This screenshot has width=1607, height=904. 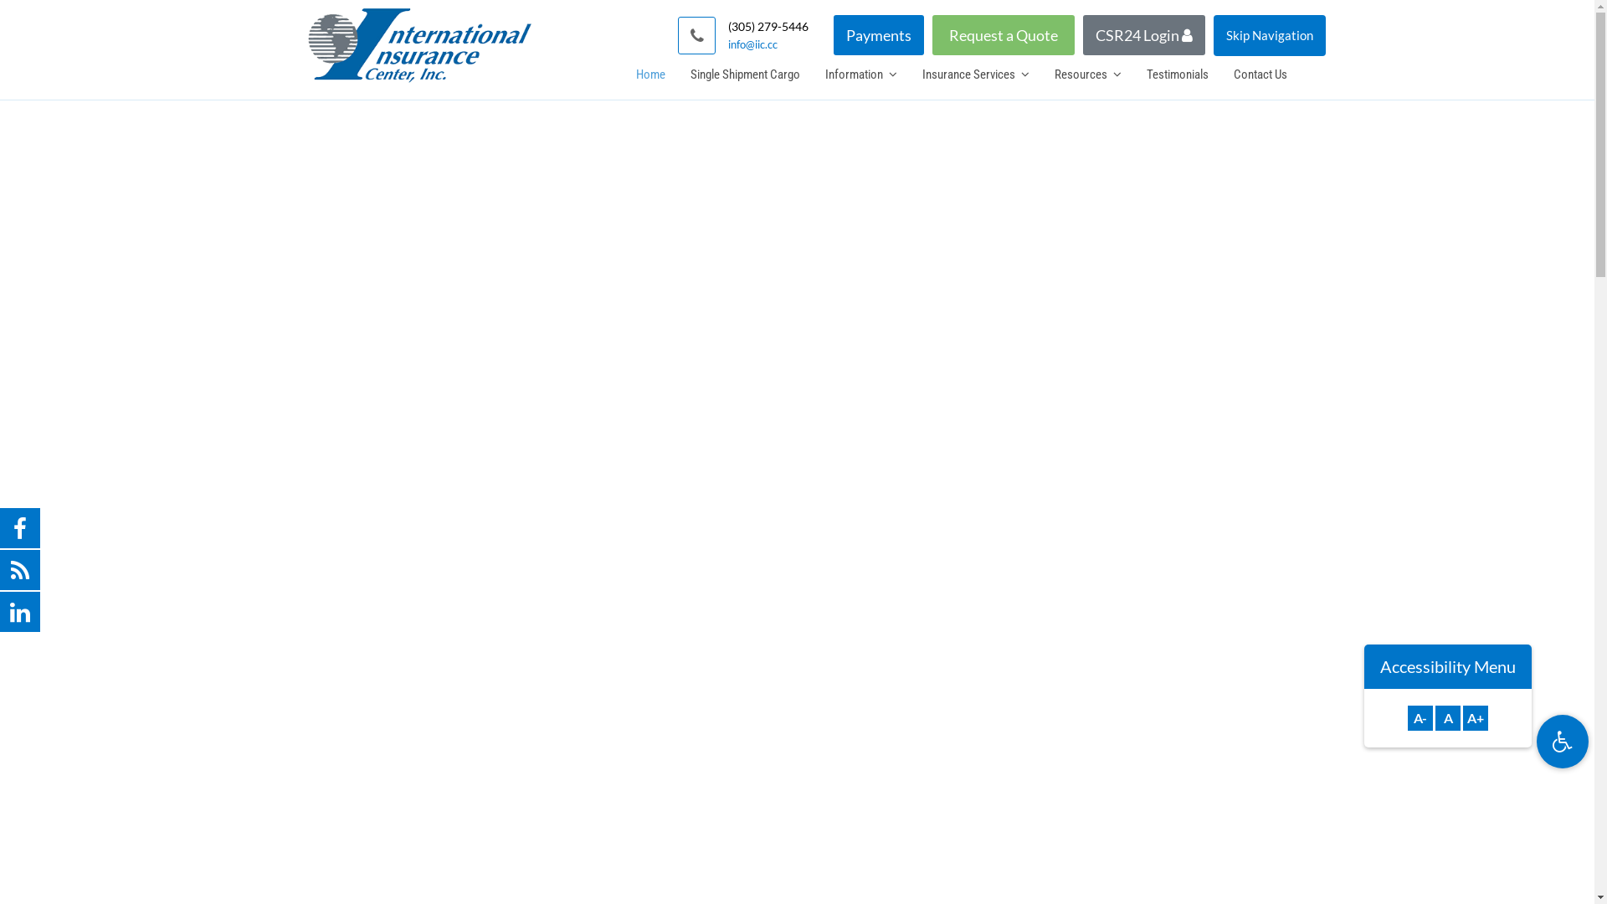 I want to click on Resources, so click(x=1087, y=74).